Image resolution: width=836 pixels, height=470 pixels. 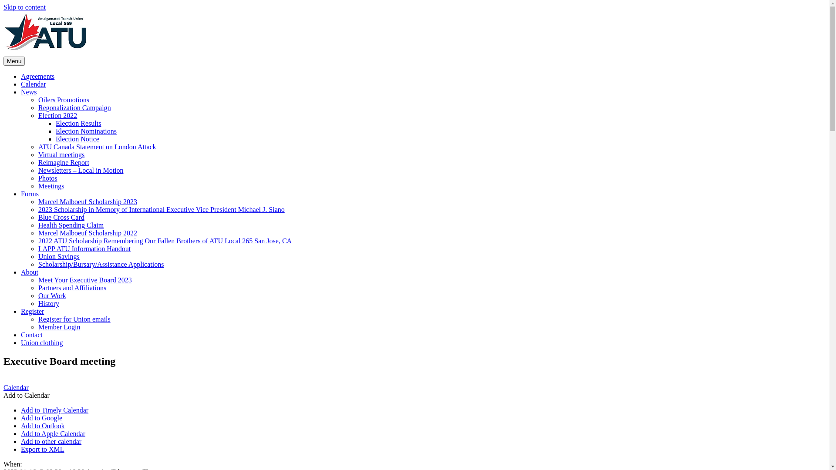 What do you see at coordinates (34, 84) in the screenshot?
I see `Calendar` at bounding box center [34, 84].